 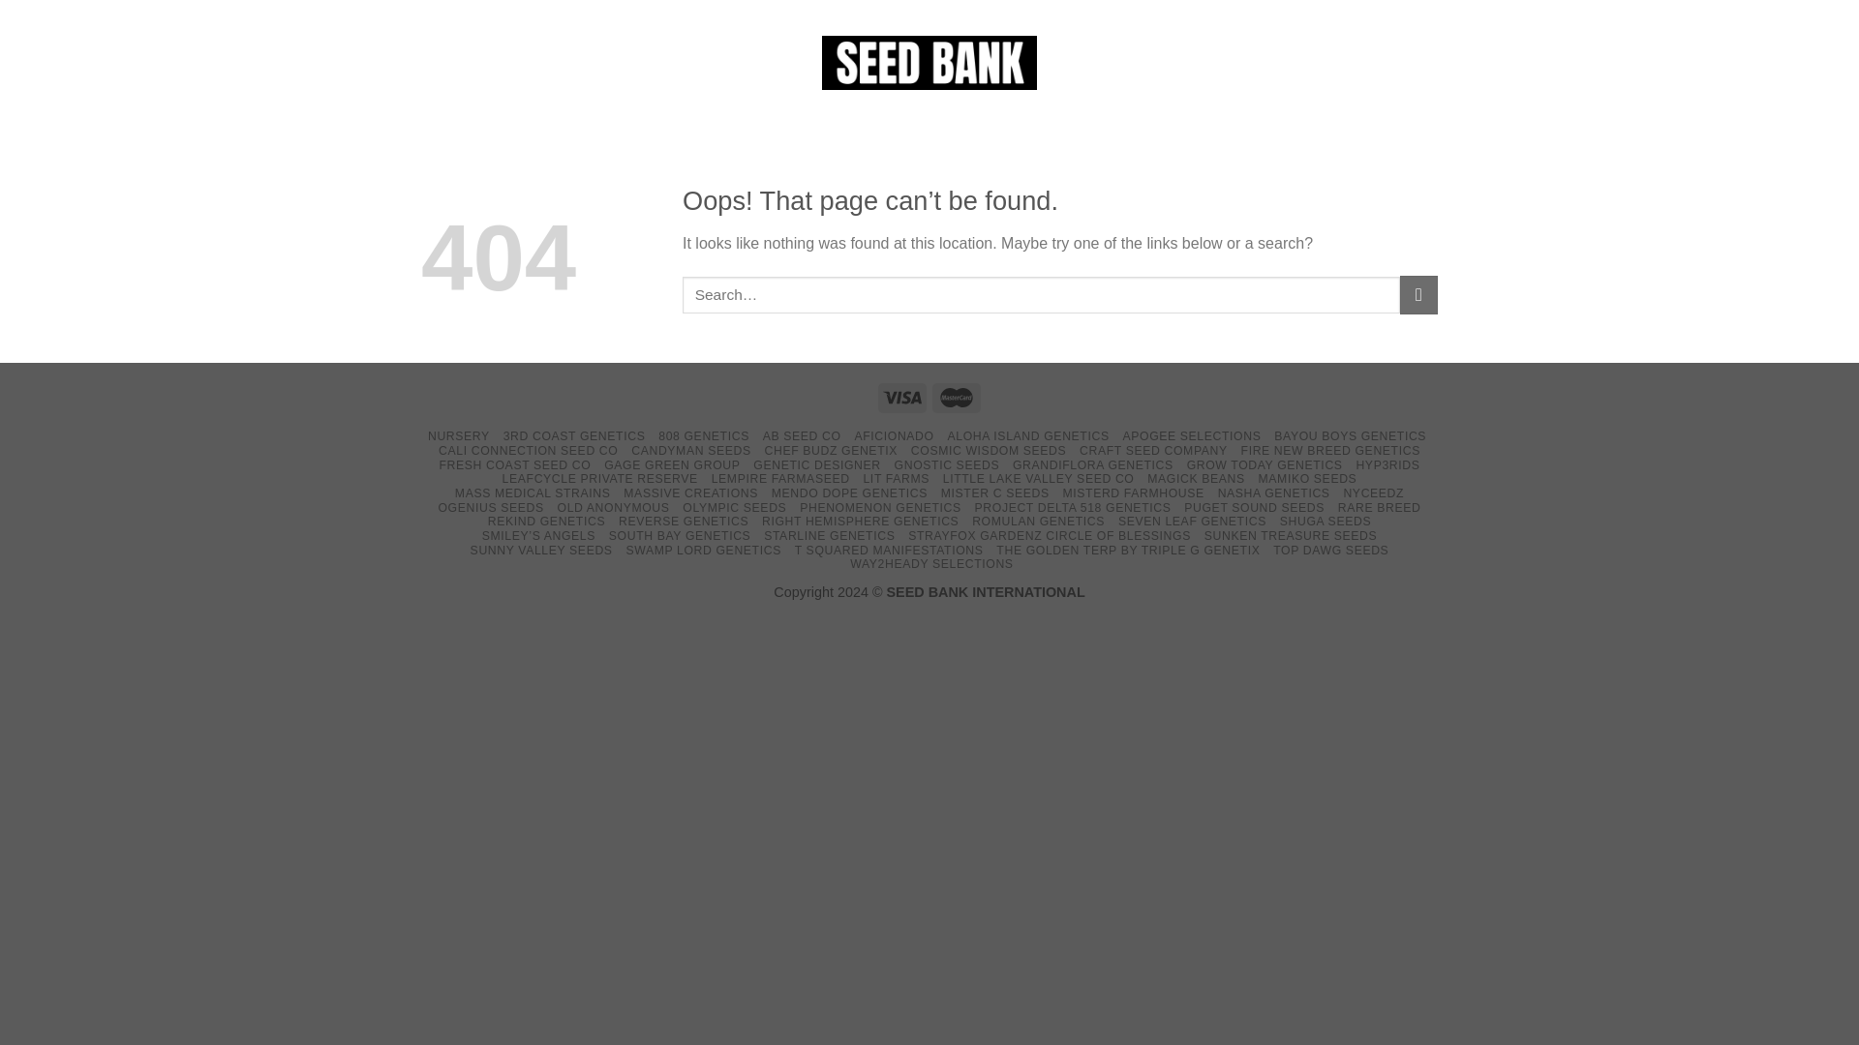 I want to click on GNOSTIC SEEDS, so click(x=947, y=465).